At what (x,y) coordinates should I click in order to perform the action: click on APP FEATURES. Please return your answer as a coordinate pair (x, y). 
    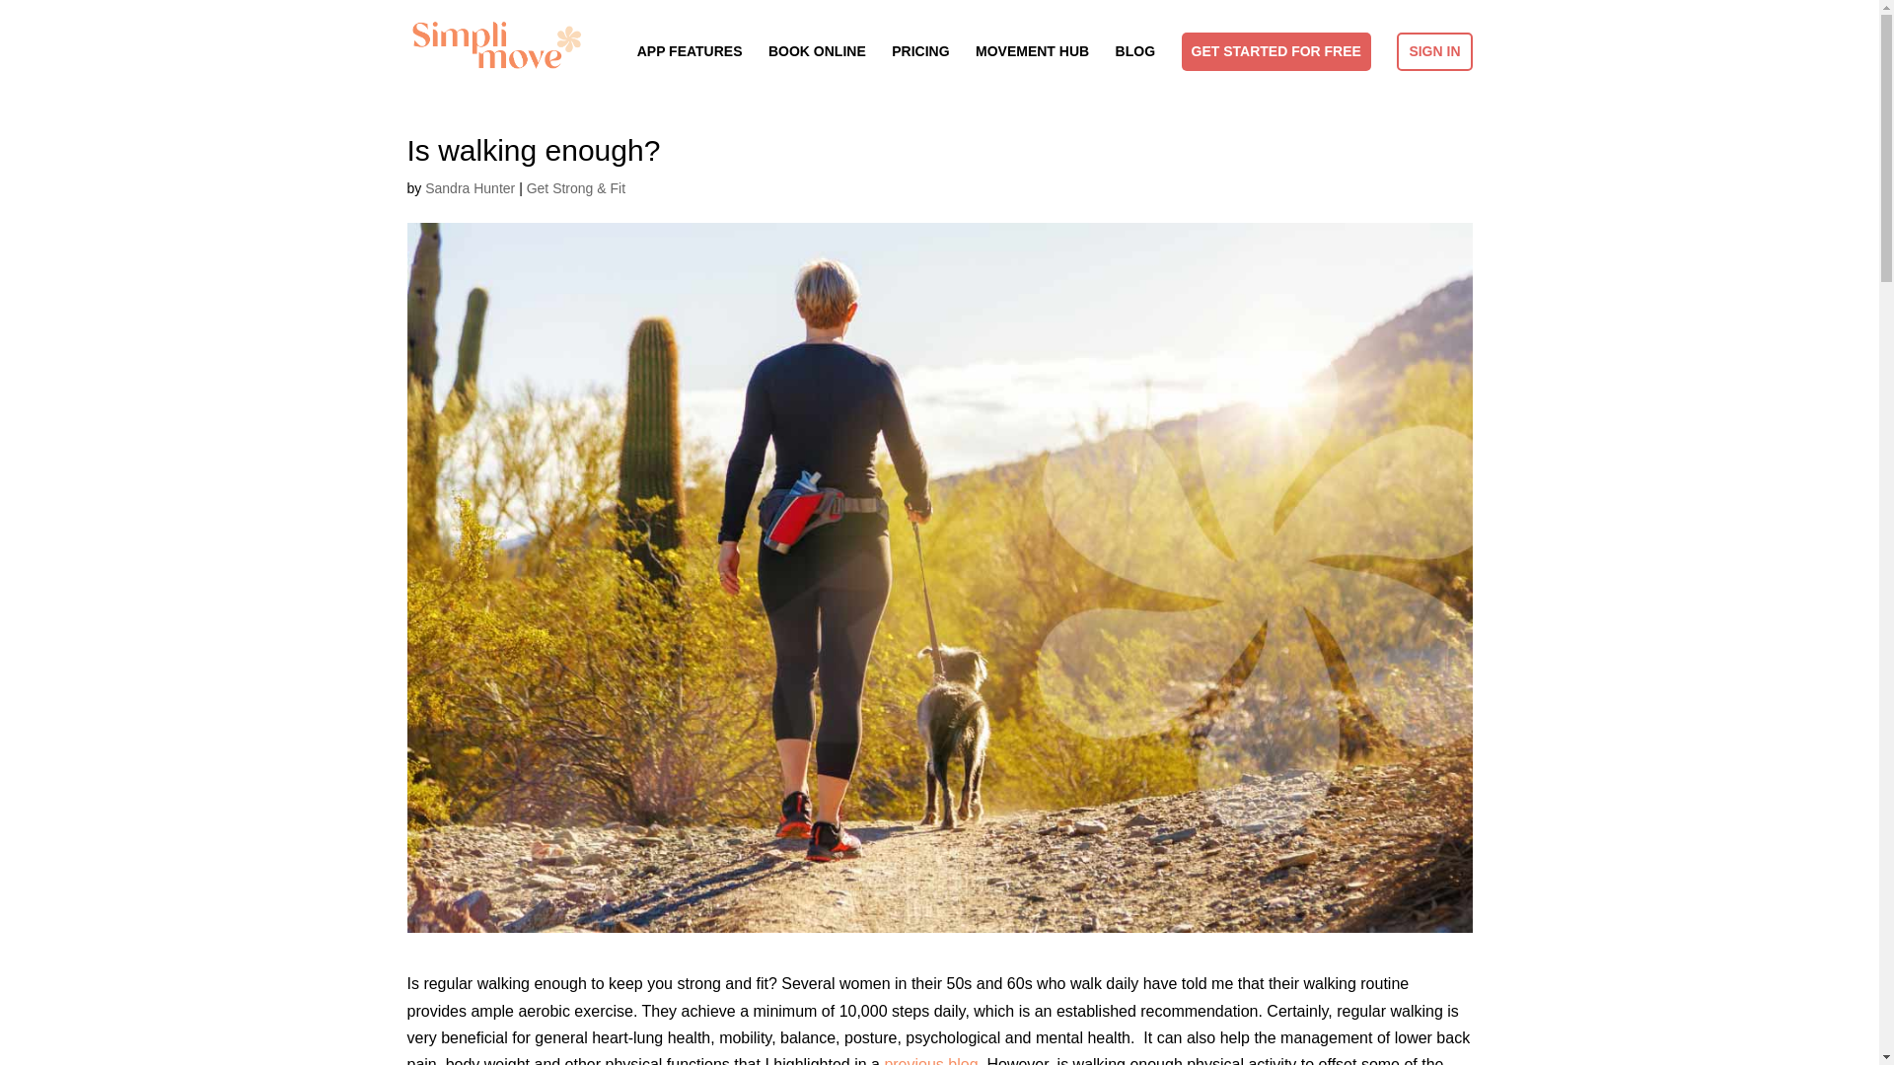
    Looking at the image, I should click on (689, 67).